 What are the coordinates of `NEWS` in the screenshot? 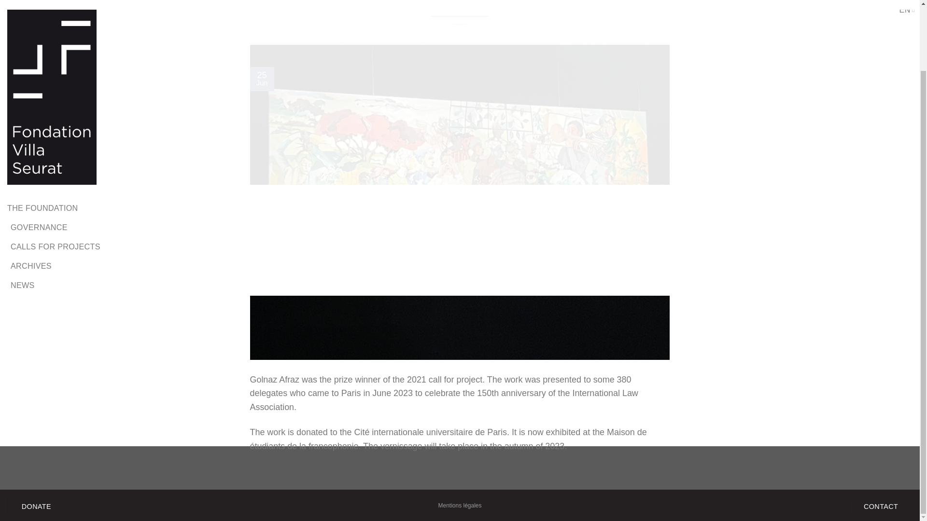 It's located at (22, 210).